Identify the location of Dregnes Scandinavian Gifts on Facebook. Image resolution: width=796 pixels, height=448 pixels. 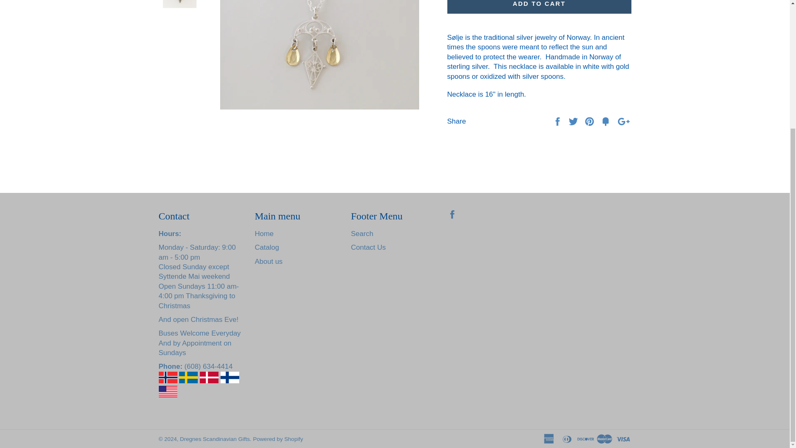
(454, 214).